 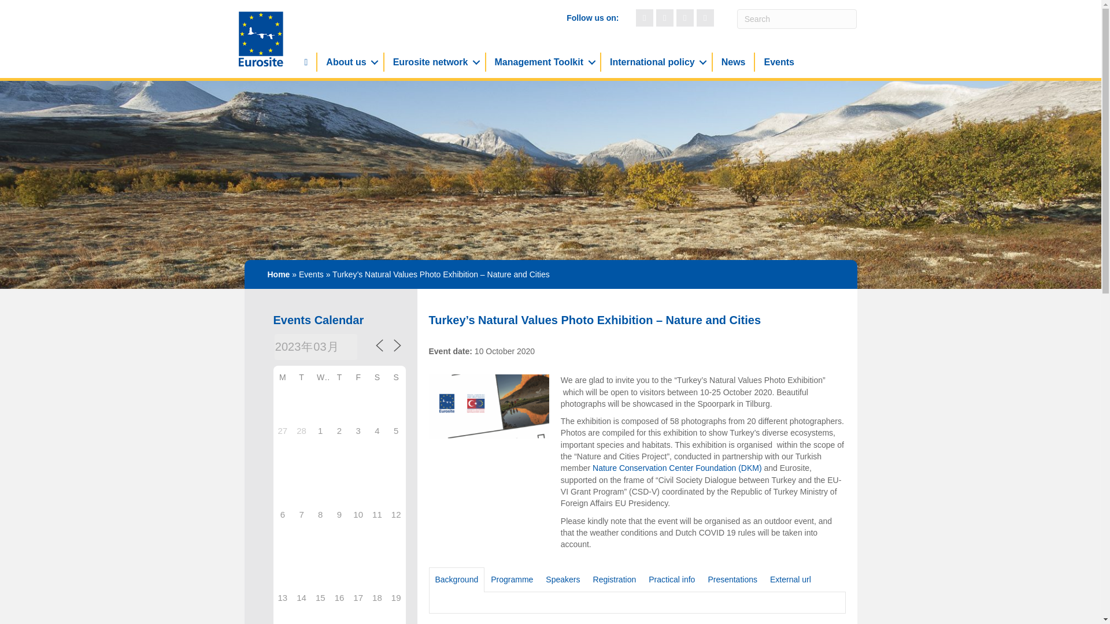 What do you see at coordinates (316, 347) in the screenshot?
I see `2023-03` at bounding box center [316, 347].